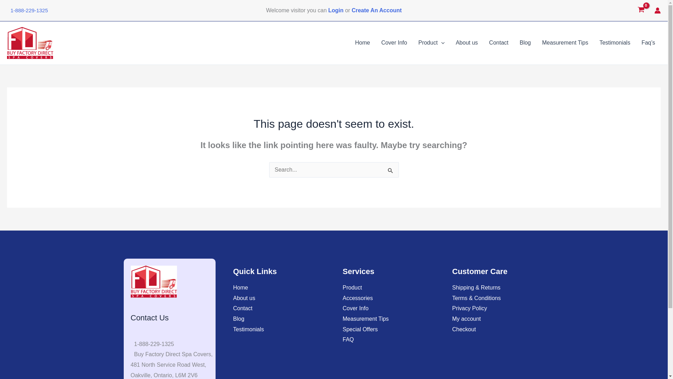 This screenshot has width=673, height=379. What do you see at coordinates (431, 43) in the screenshot?
I see `Product` at bounding box center [431, 43].